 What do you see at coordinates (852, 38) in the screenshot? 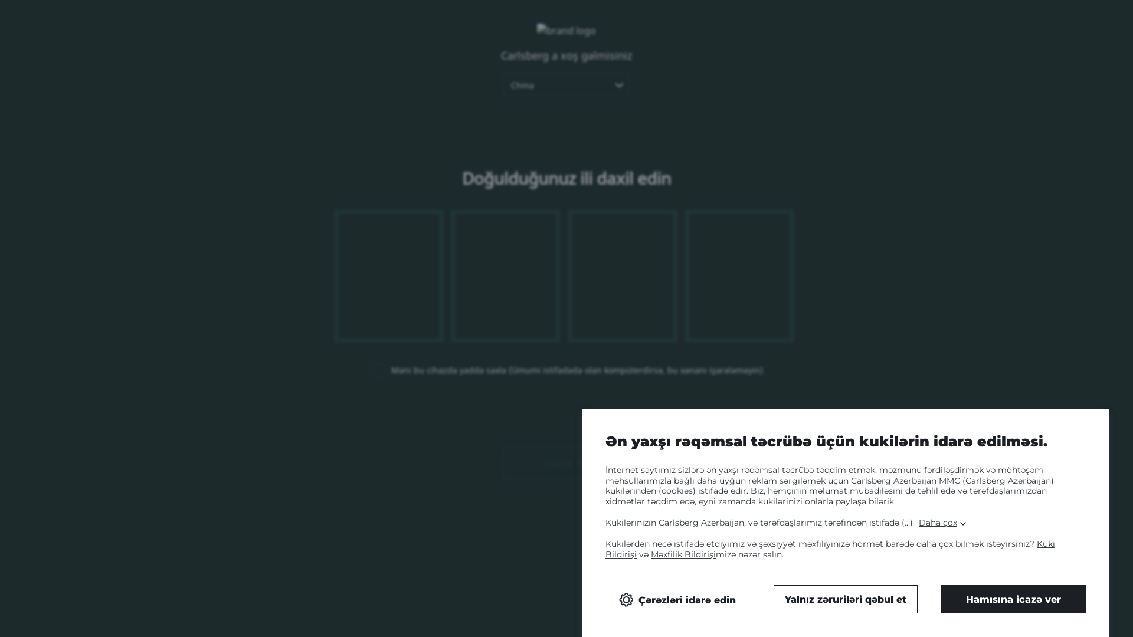
I see `DAYANIQLILIQ` at bounding box center [852, 38].